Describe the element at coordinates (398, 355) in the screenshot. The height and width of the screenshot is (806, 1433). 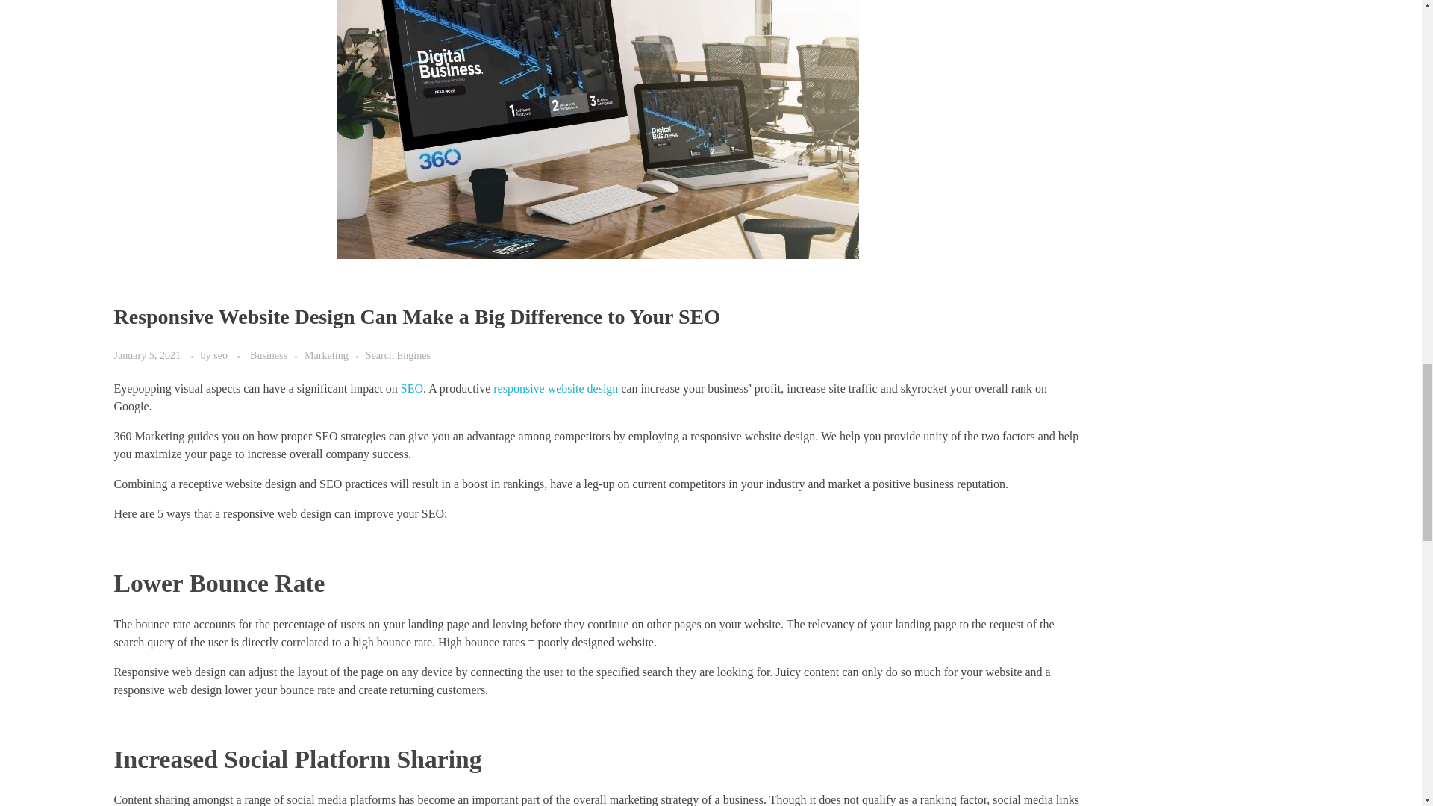
I see `Search Engines` at that location.